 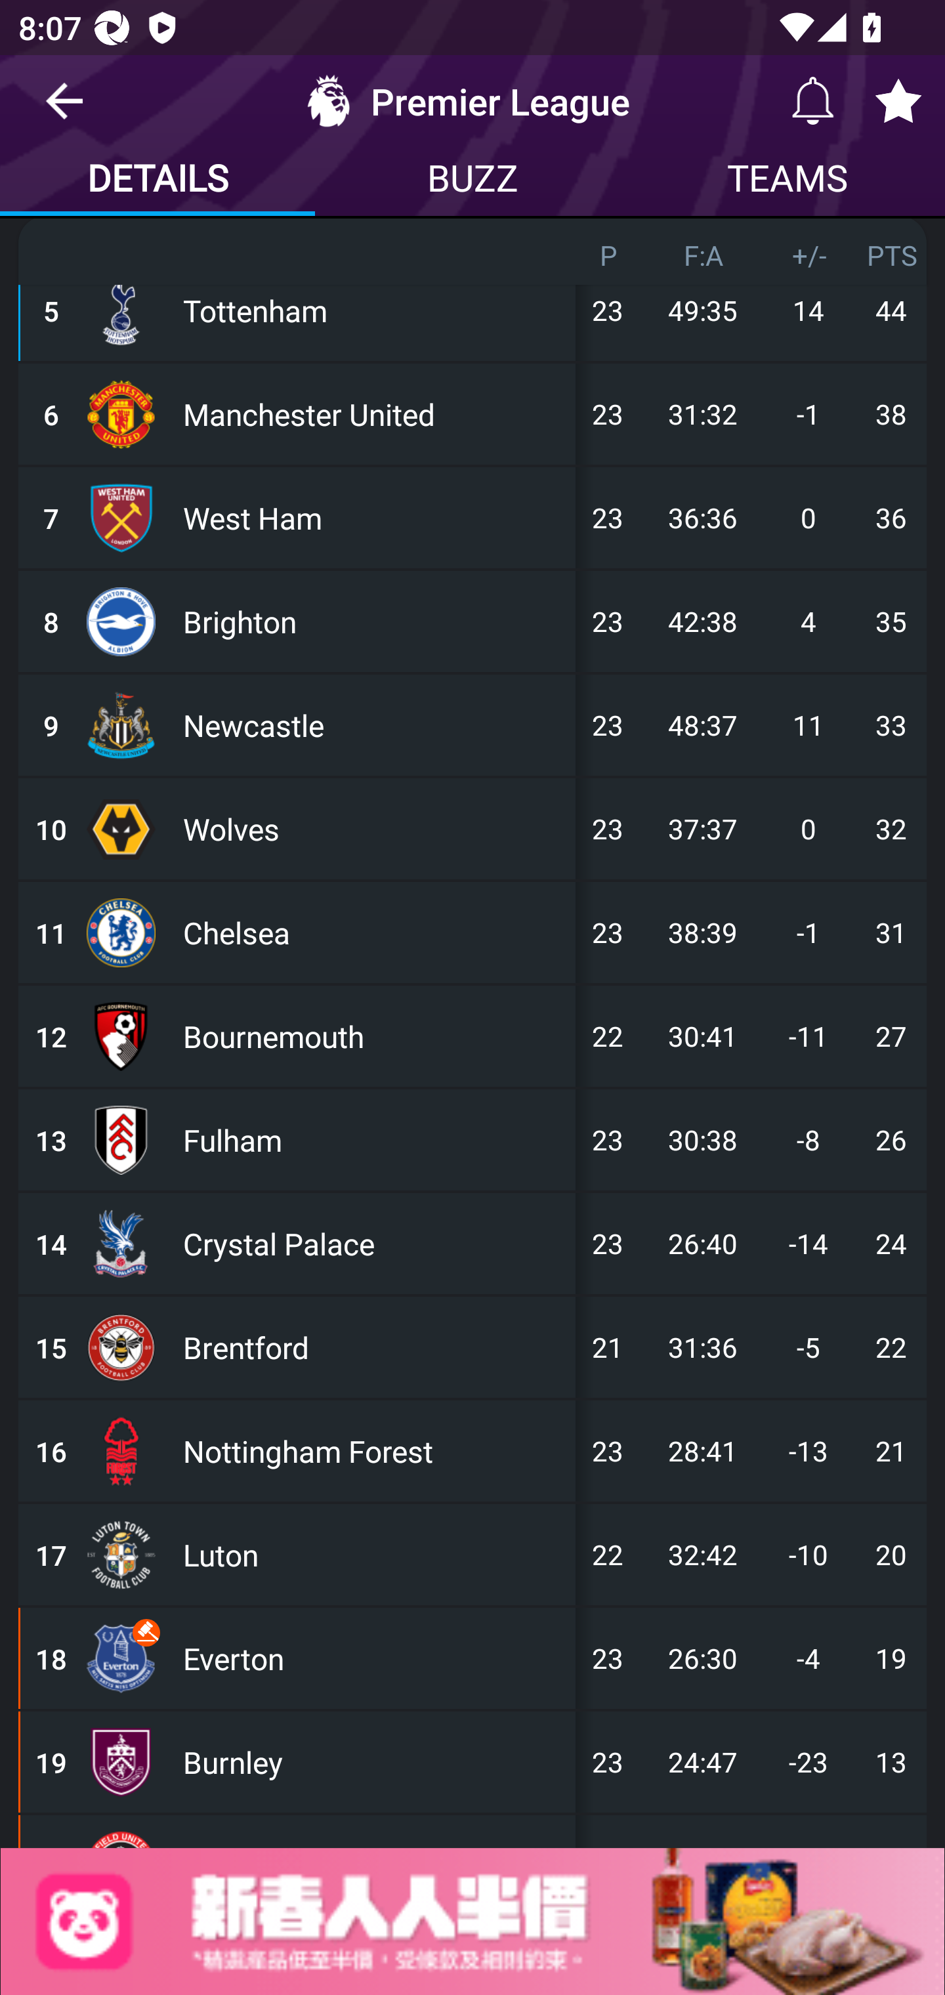 What do you see at coordinates (472, 1763) in the screenshot?
I see `19 Burnley 23 24:47 -23 13` at bounding box center [472, 1763].